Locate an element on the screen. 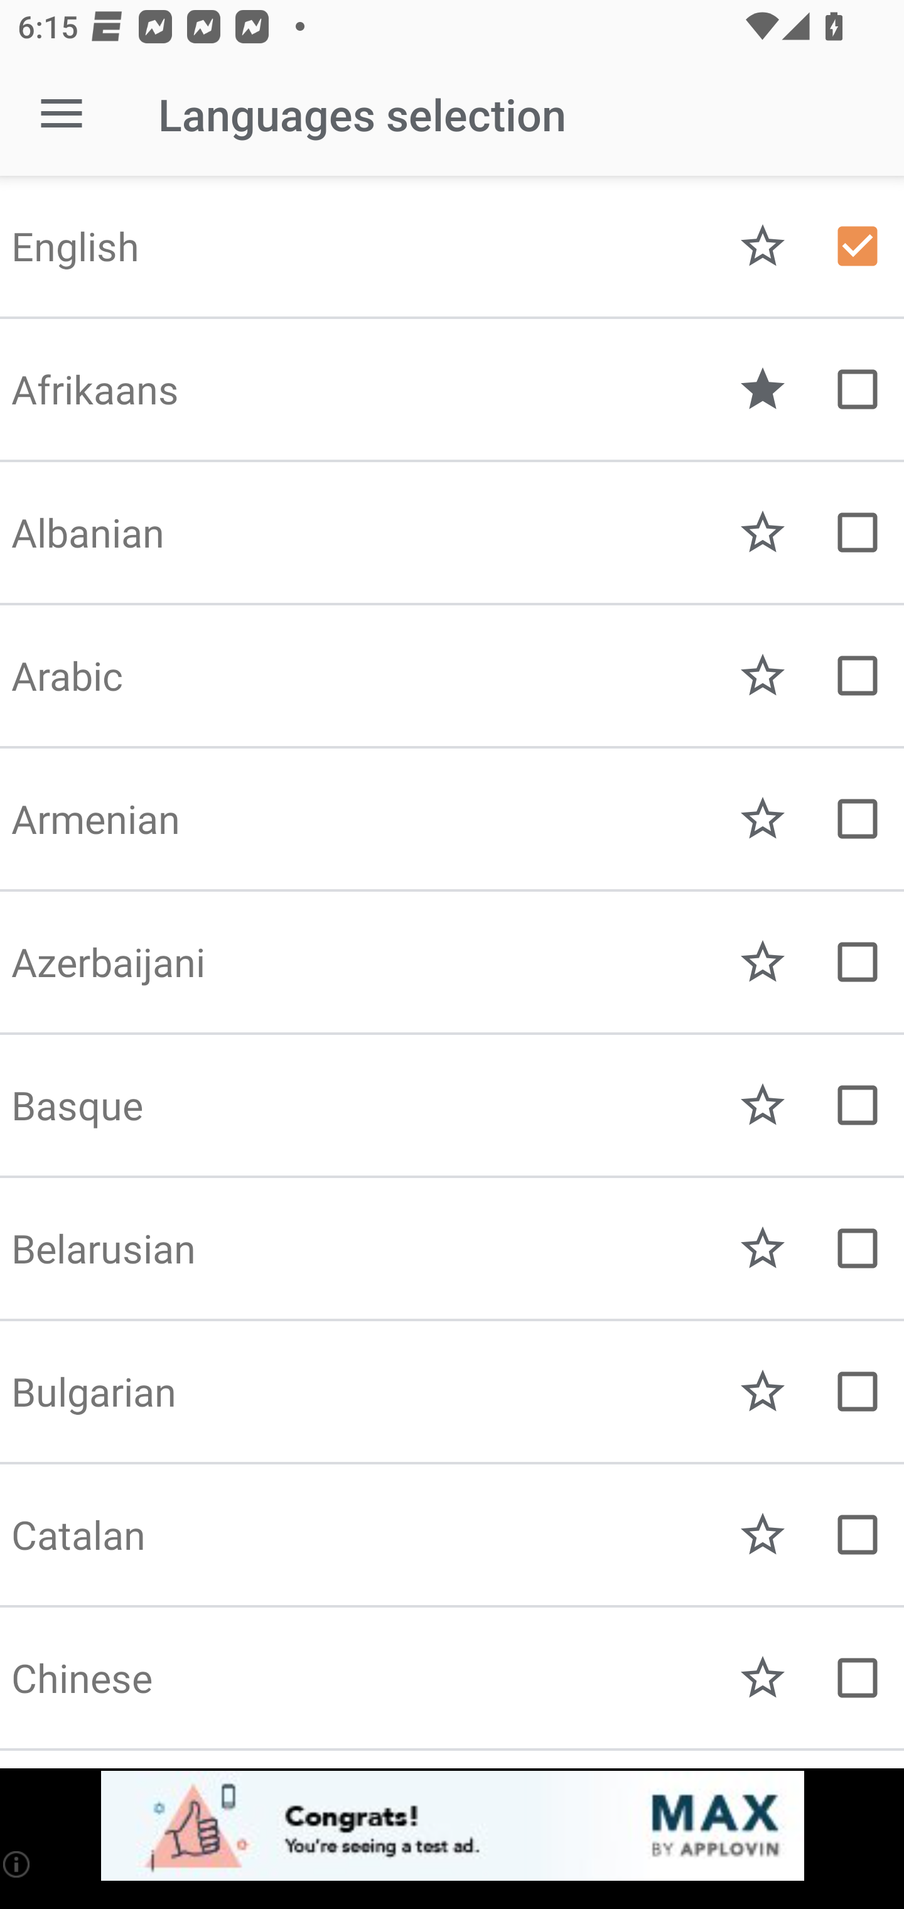  Arabic Favorite is located at coordinates (452, 676).